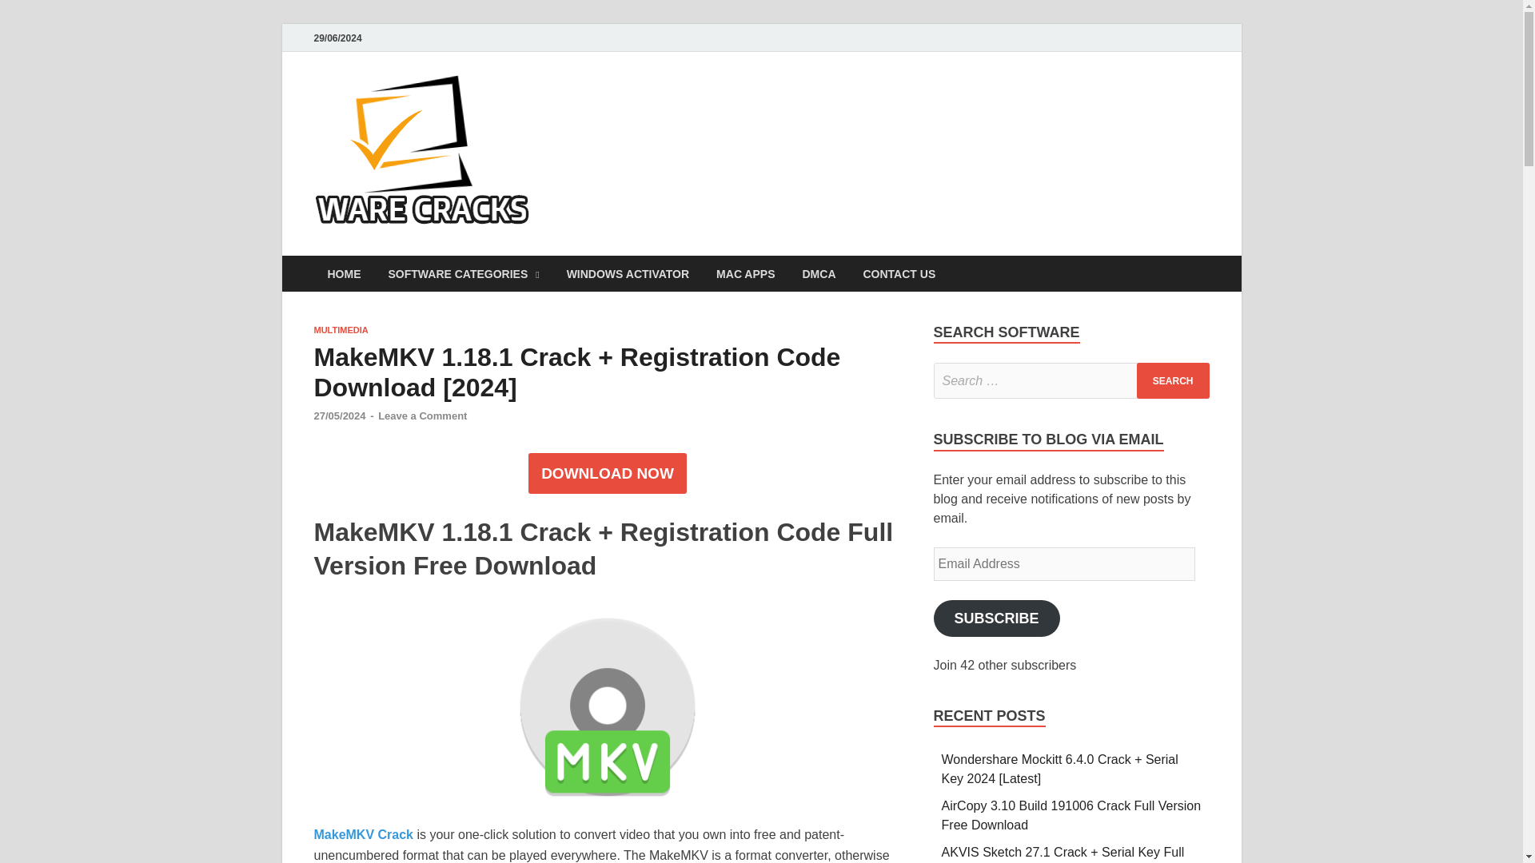  Describe the element at coordinates (1173, 380) in the screenshot. I see `Search` at that location.